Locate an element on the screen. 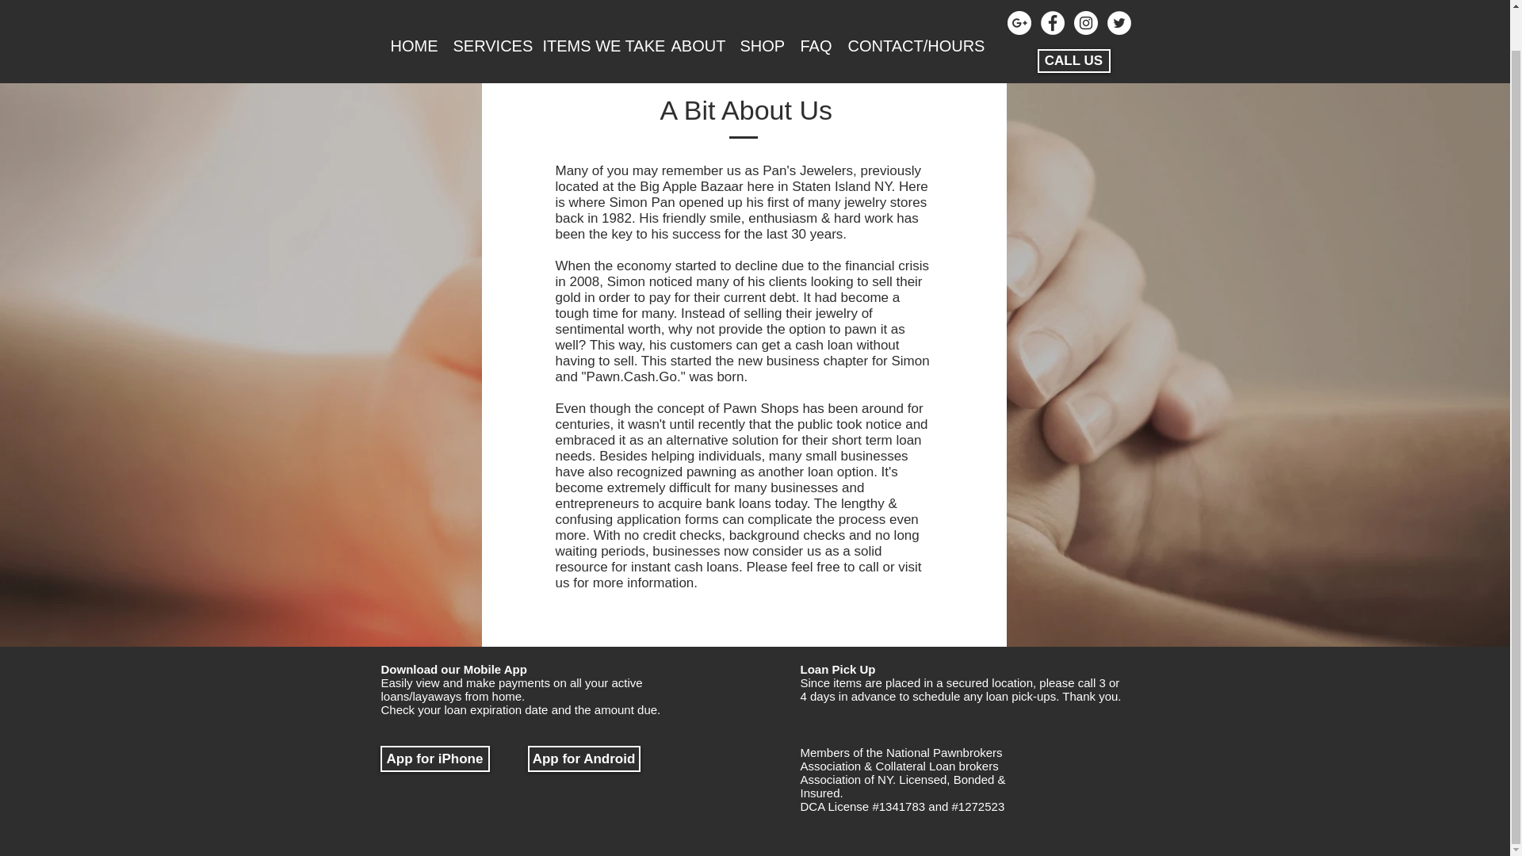 This screenshot has height=856, width=1522. ITEMS WE TAKE is located at coordinates (596, 6).